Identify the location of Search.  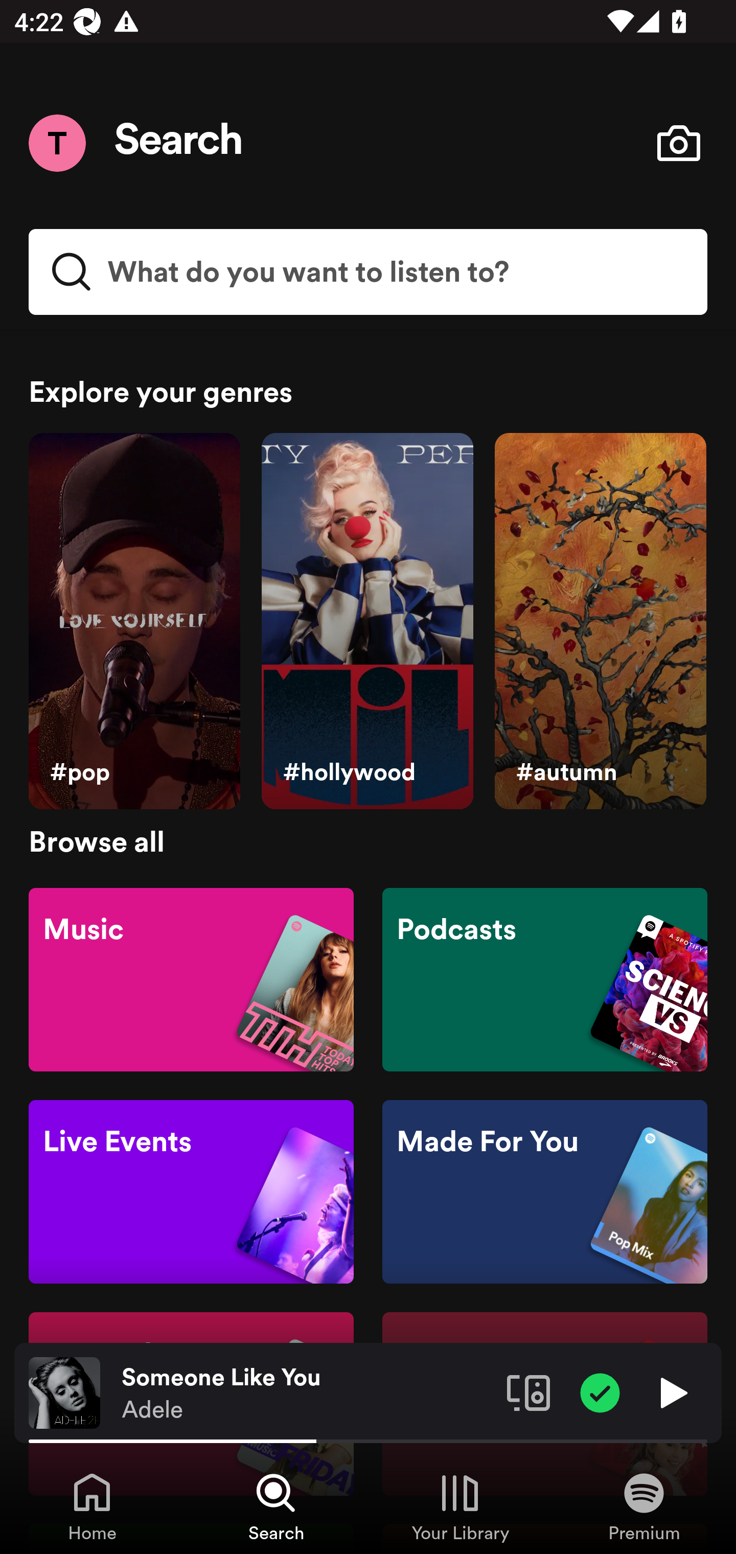
(179, 143).